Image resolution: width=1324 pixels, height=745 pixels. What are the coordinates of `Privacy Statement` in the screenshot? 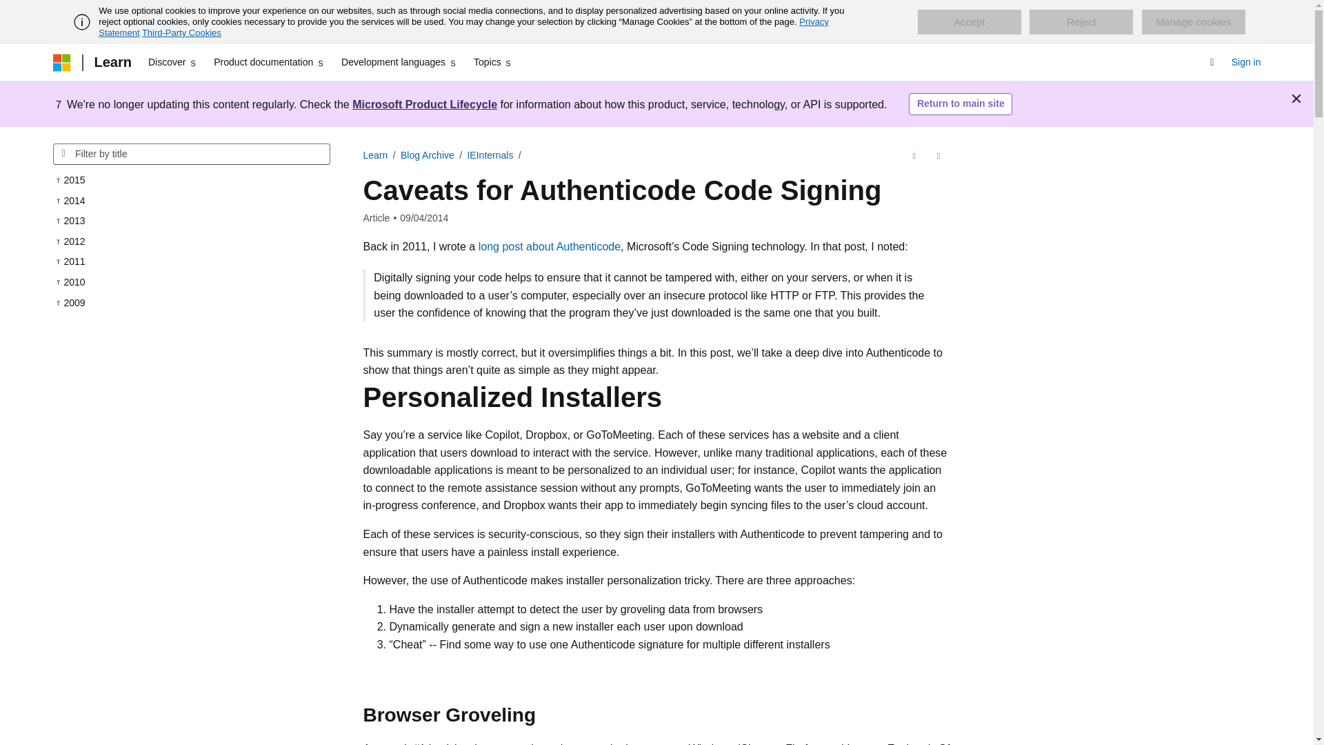 It's located at (463, 27).